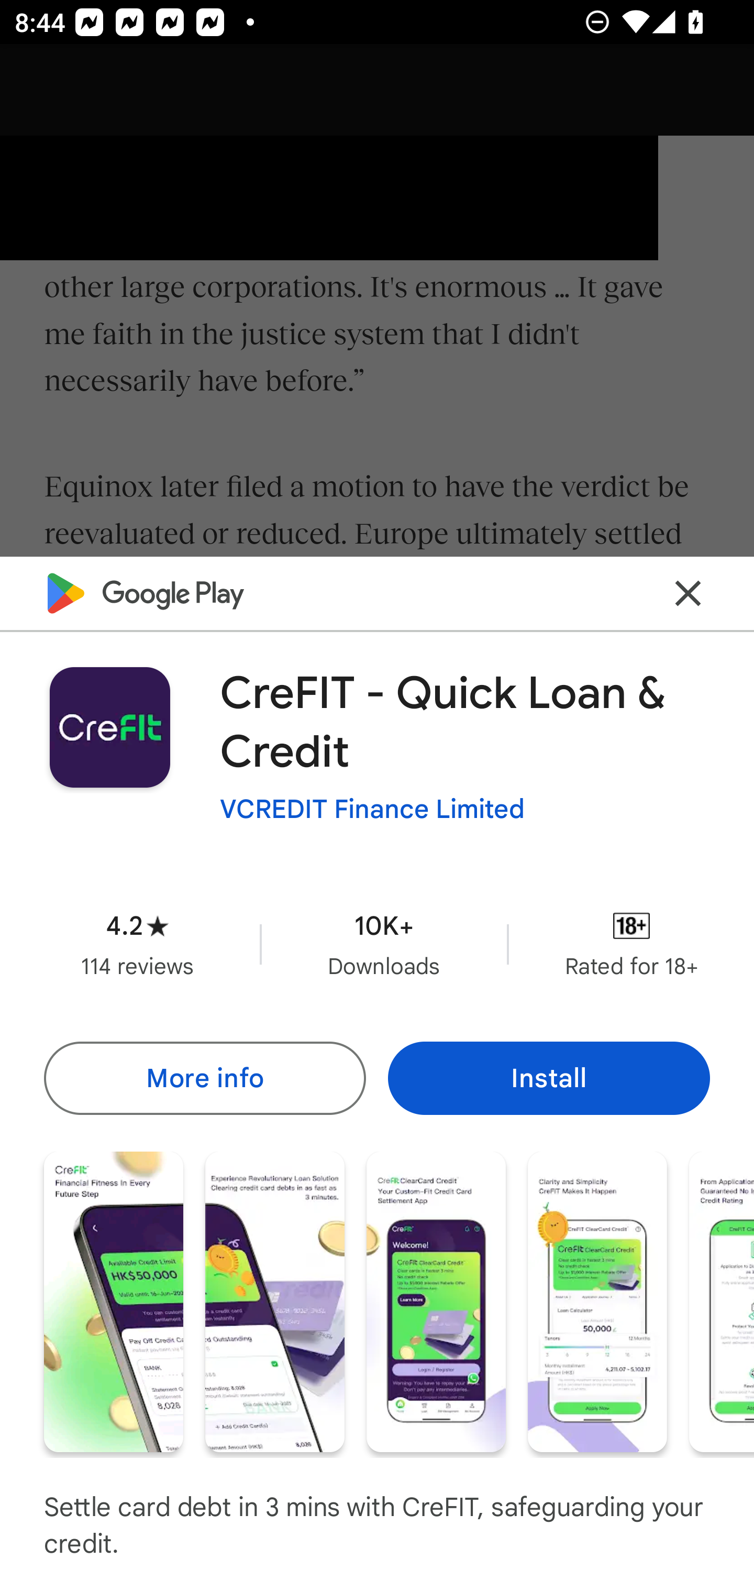 The height and width of the screenshot is (1592, 754). What do you see at coordinates (688, 594) in the screenshot?
I see `Close` at bounding box center [688, 594].